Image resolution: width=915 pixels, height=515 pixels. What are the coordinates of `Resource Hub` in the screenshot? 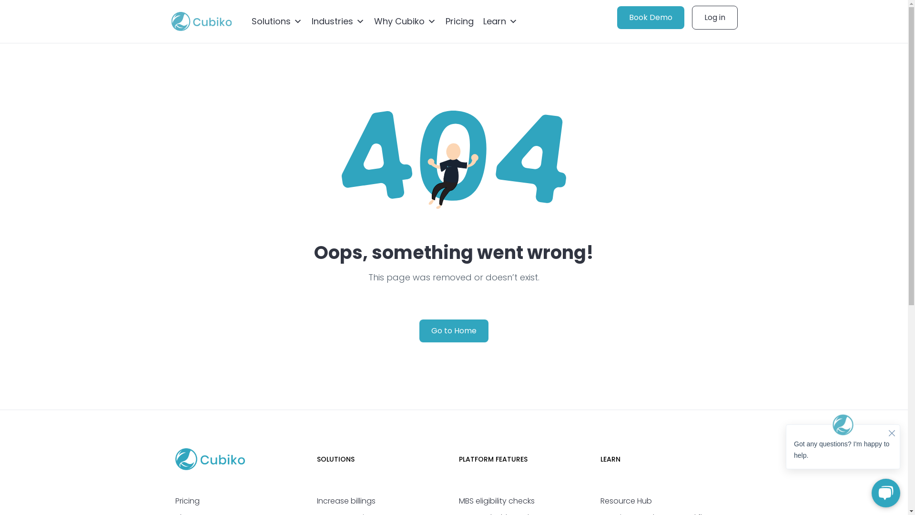 It's located at (626, 501).